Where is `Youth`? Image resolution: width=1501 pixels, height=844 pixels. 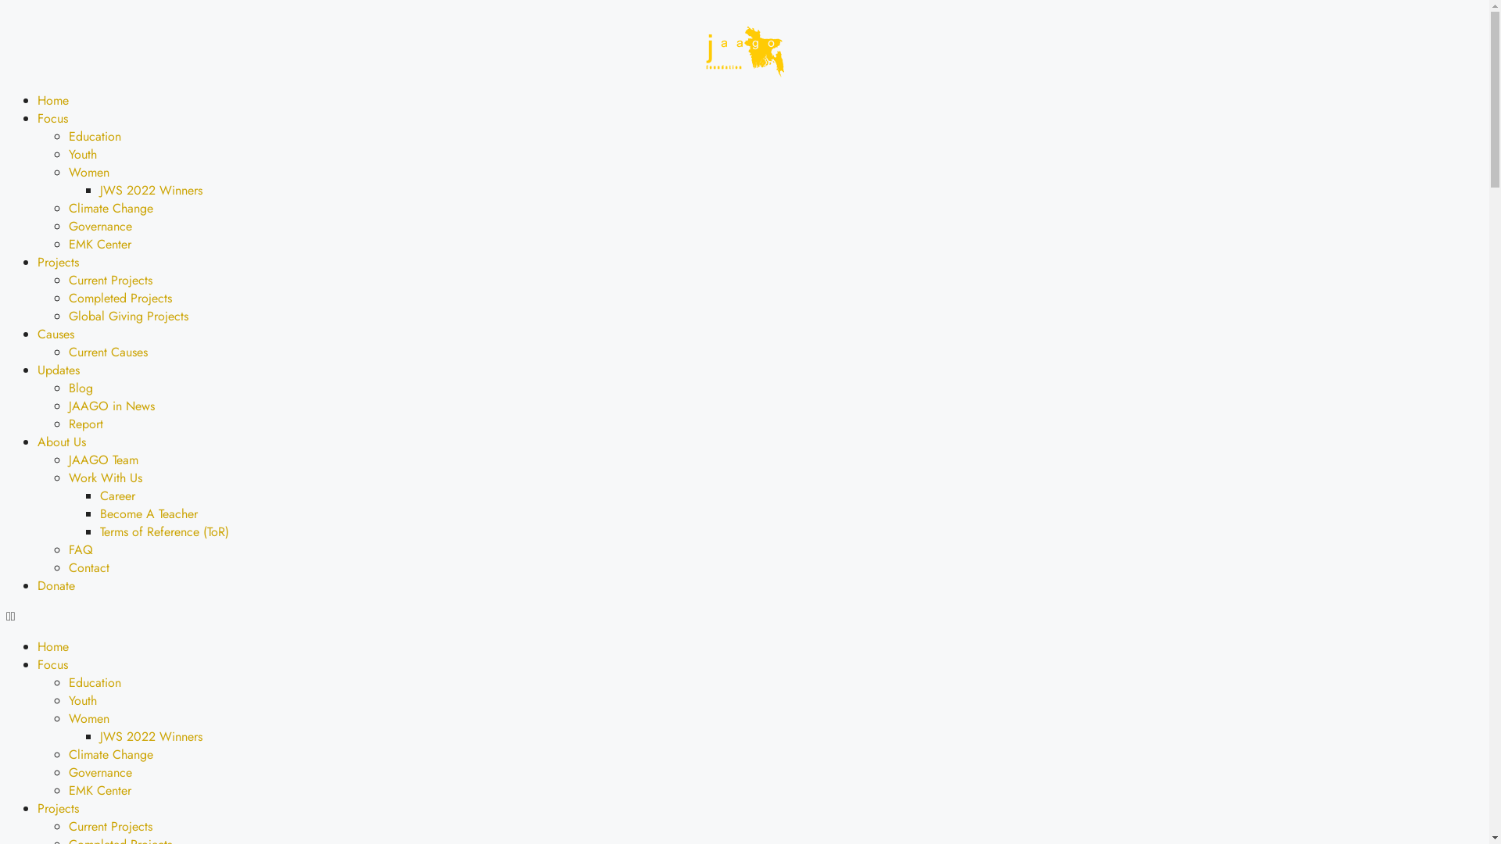
Youth is located at coordinates (83, 155).